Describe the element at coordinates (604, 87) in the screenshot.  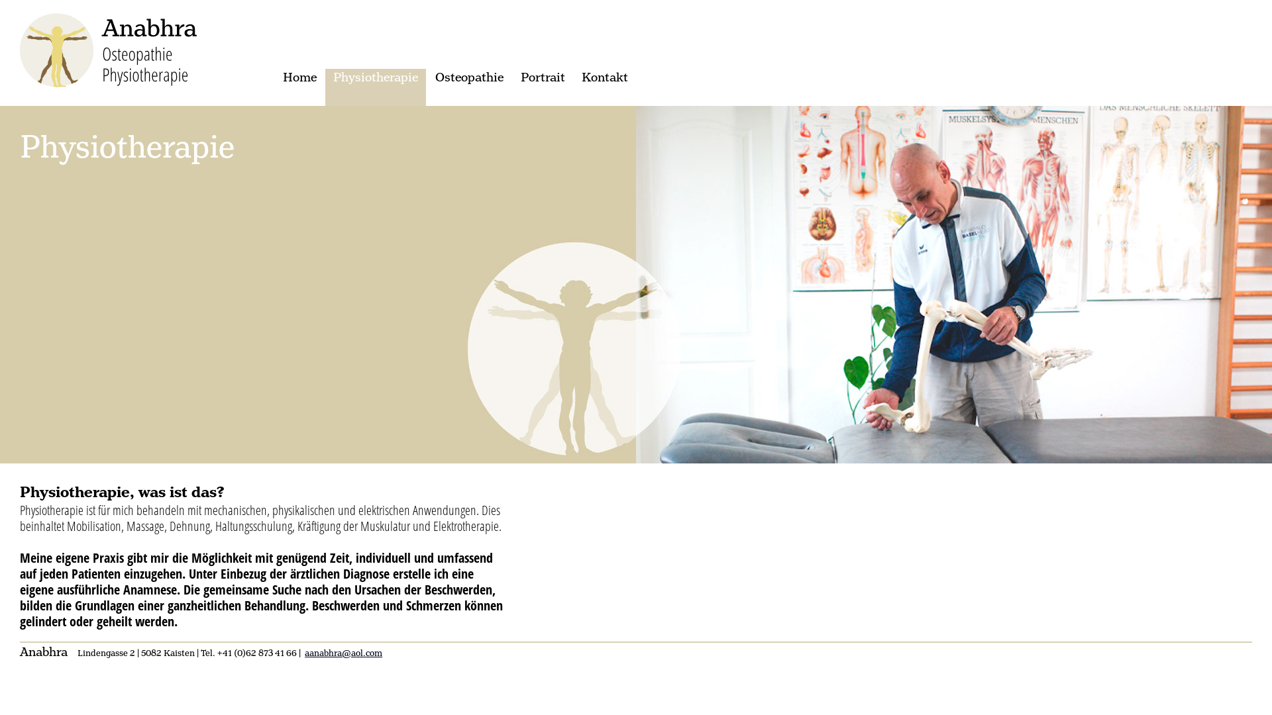
I see `Kontakt` at that location.